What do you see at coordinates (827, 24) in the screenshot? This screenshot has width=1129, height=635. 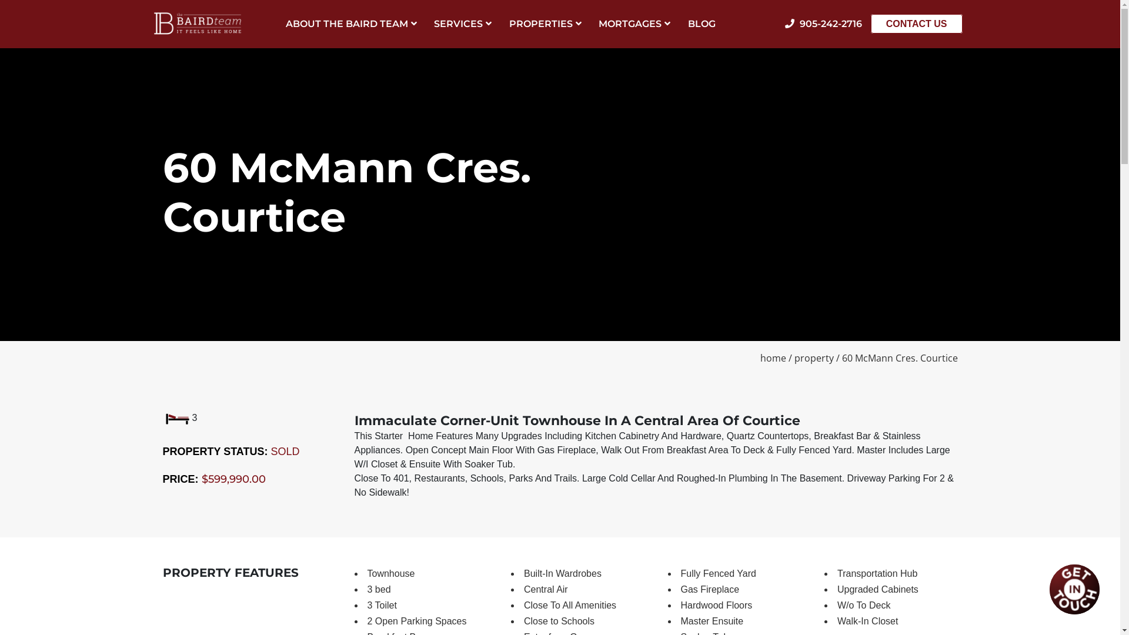 I see `905-242-2716` at bounding box center [827, 24].